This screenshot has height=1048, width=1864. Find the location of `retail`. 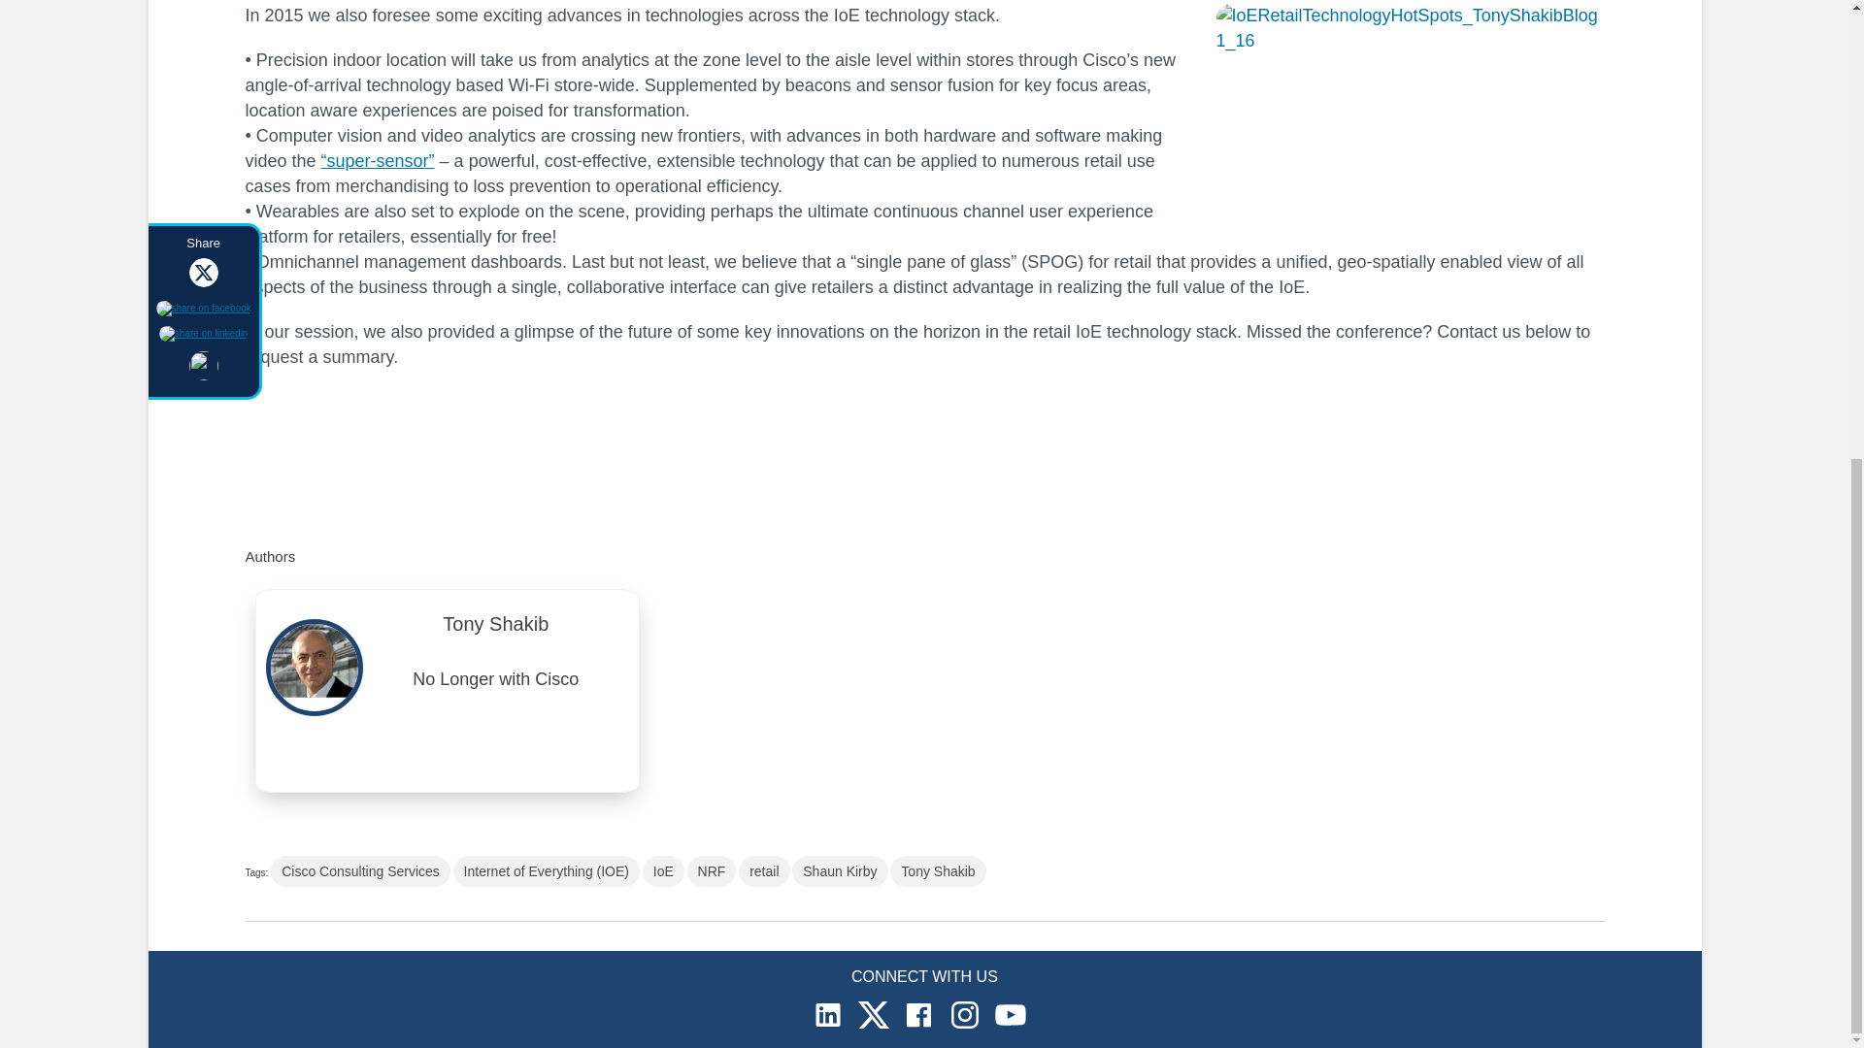

retail is located at coordinates (763, 871).